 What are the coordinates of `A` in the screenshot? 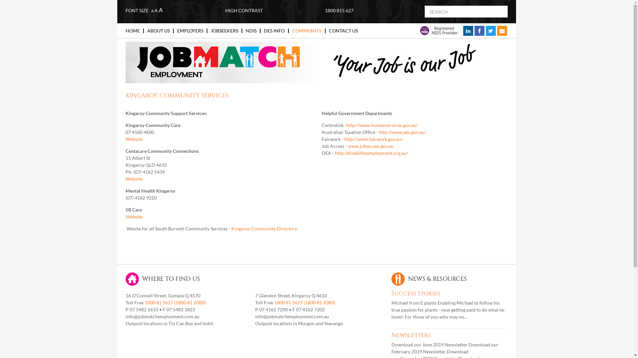 It's located at (161, 10).